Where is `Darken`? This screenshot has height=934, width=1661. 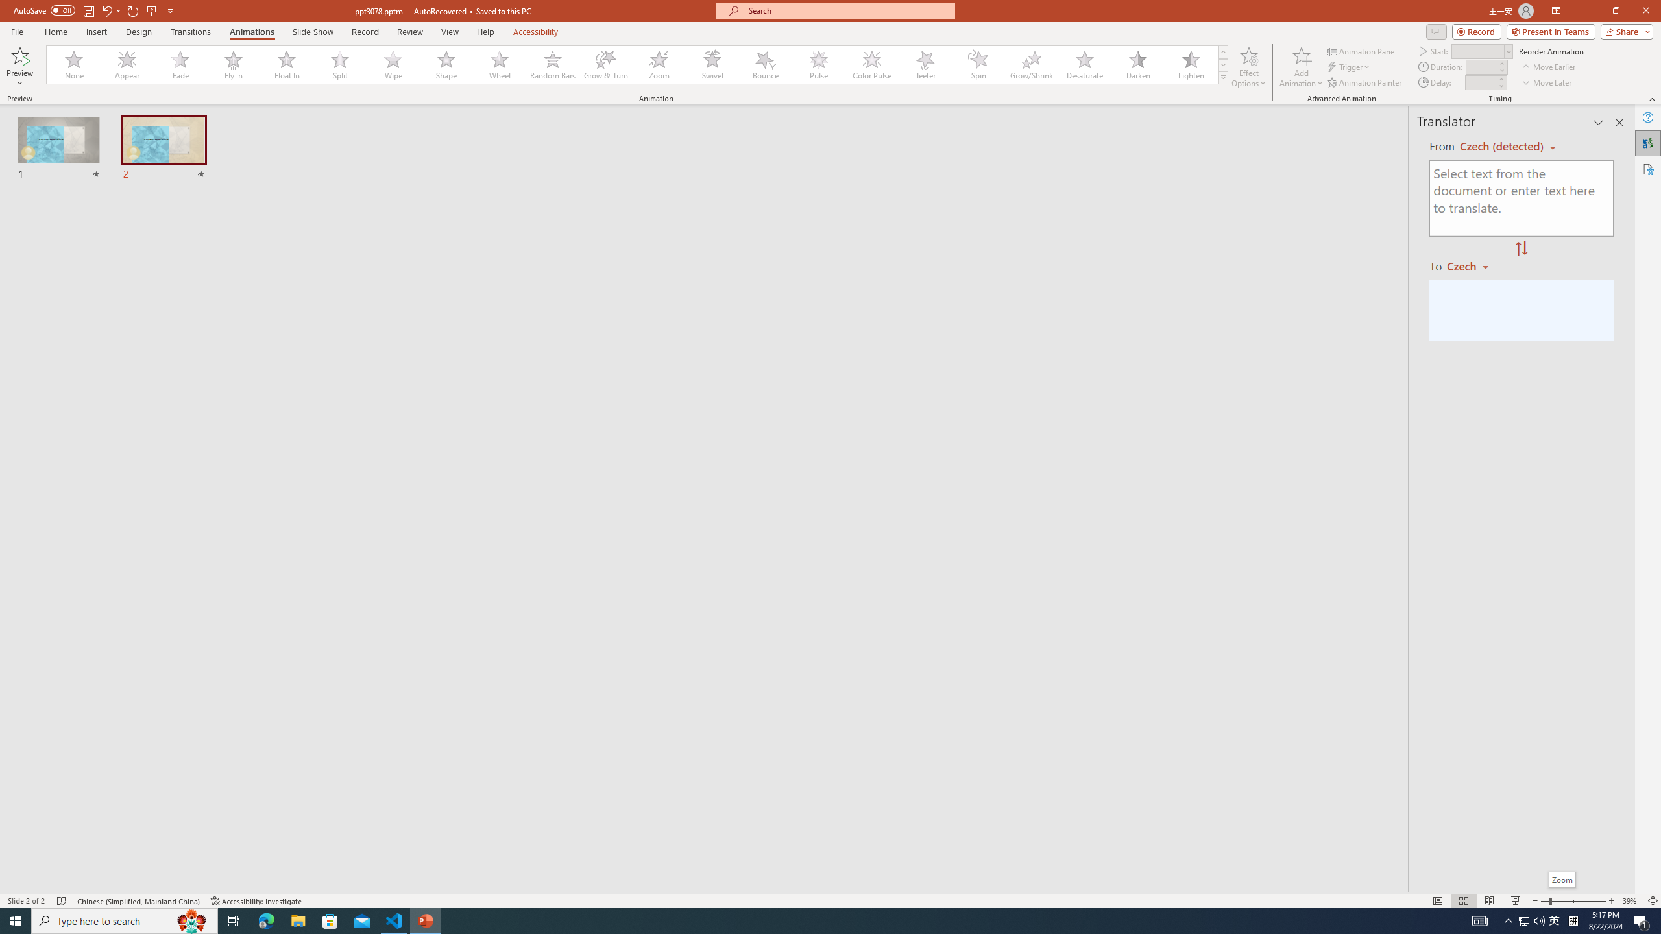
Darken is located at coordinates (1137, 65).